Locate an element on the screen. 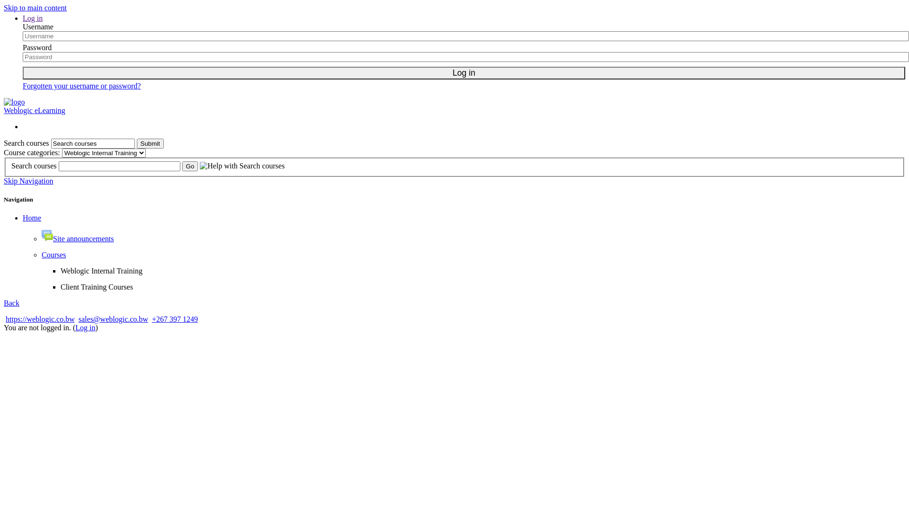 The width and height of the screenshot is (909, 511). https://weblogic.co.bw is located at coordinates (40, 319).